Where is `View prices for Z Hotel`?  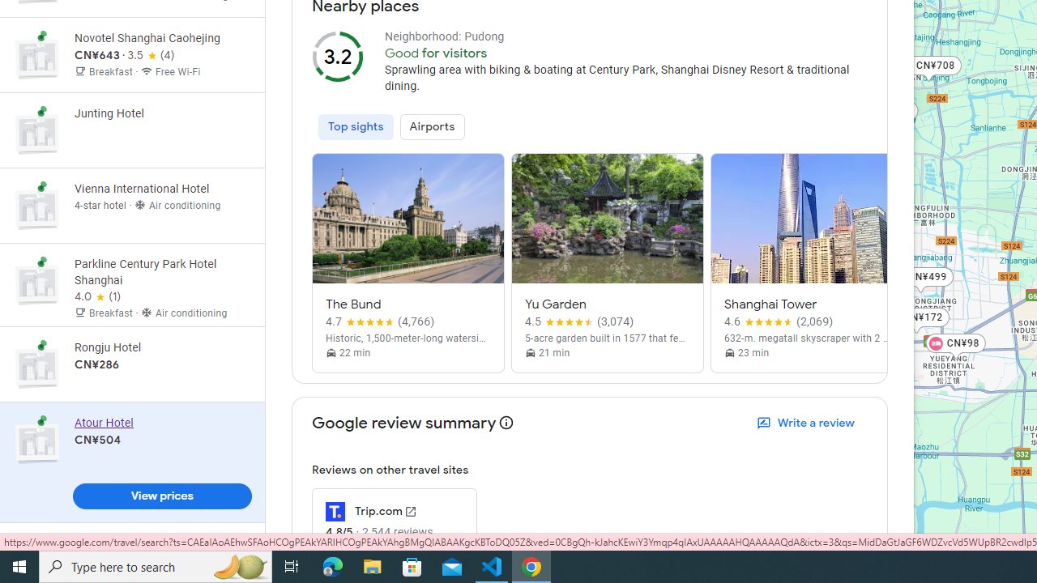 View prices for Z Hotel is located at coordinates (162, 36).